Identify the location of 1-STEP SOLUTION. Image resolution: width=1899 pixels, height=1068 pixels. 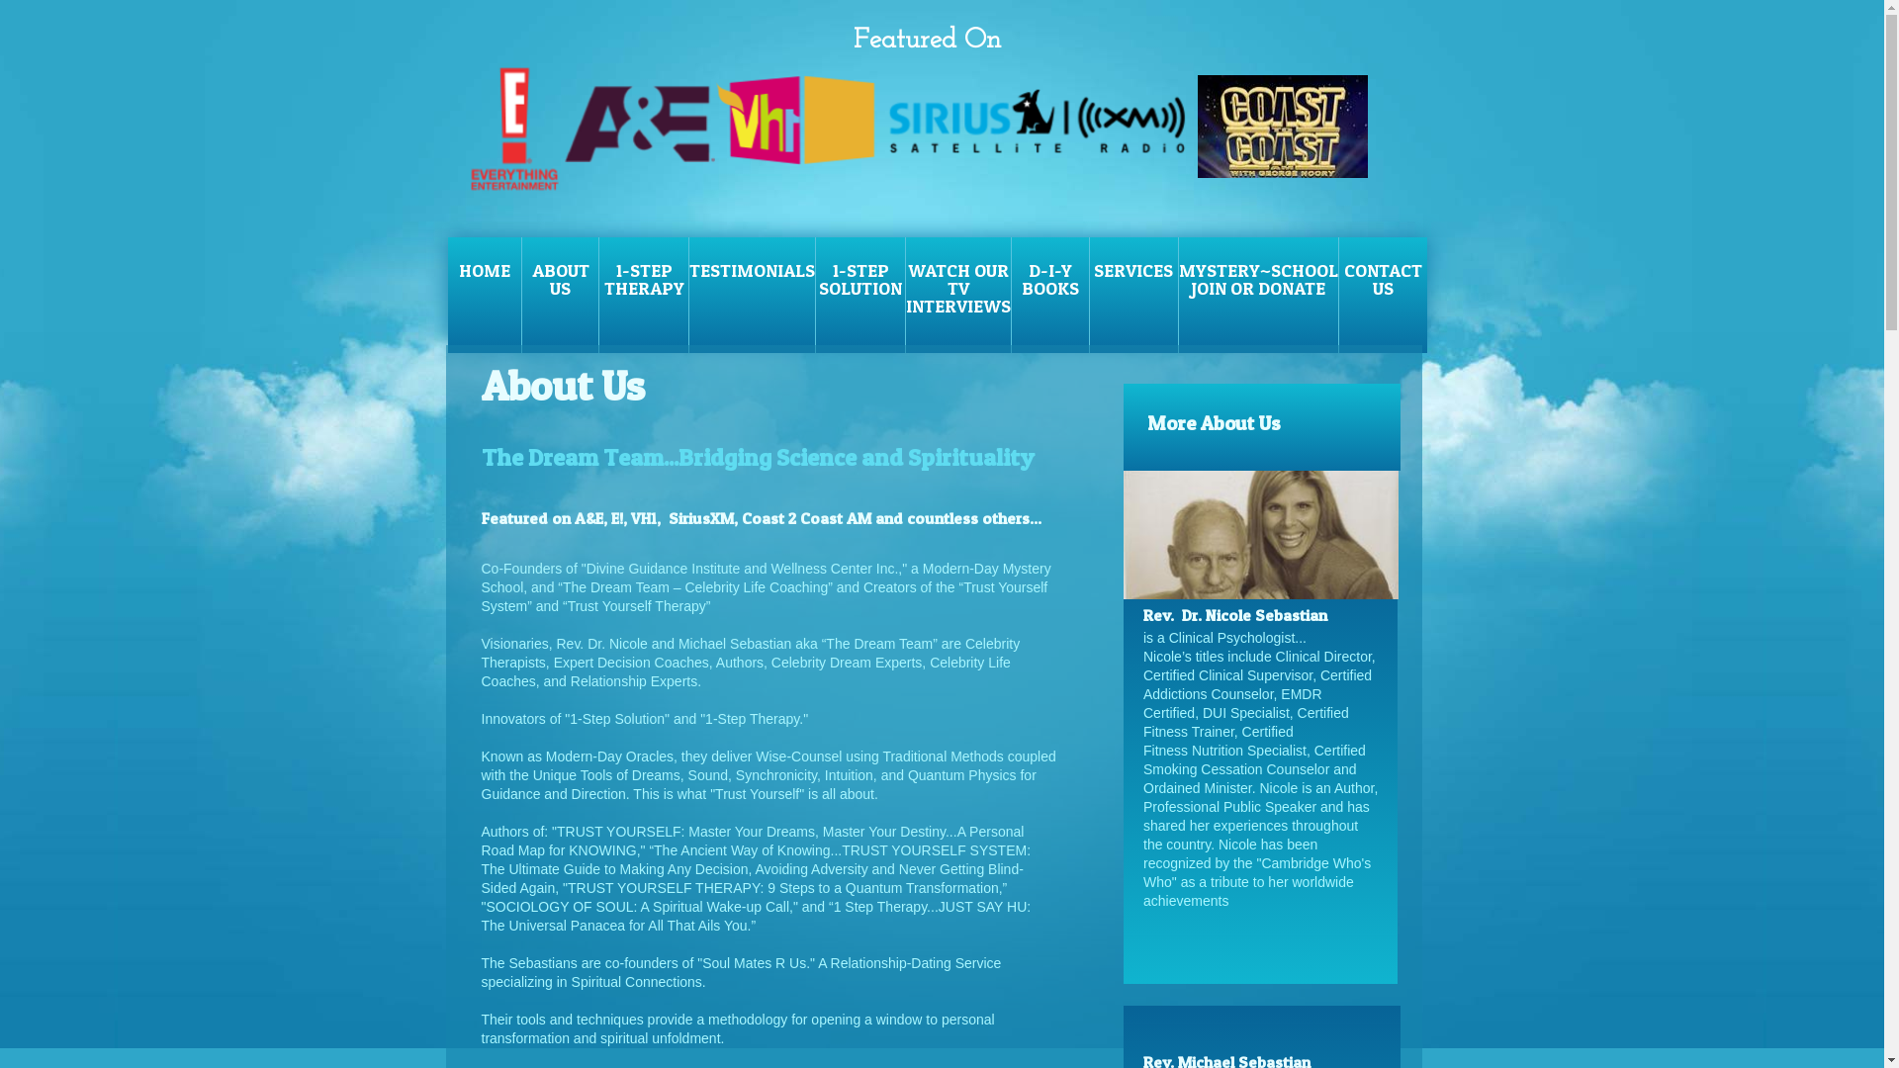
(861, 295).